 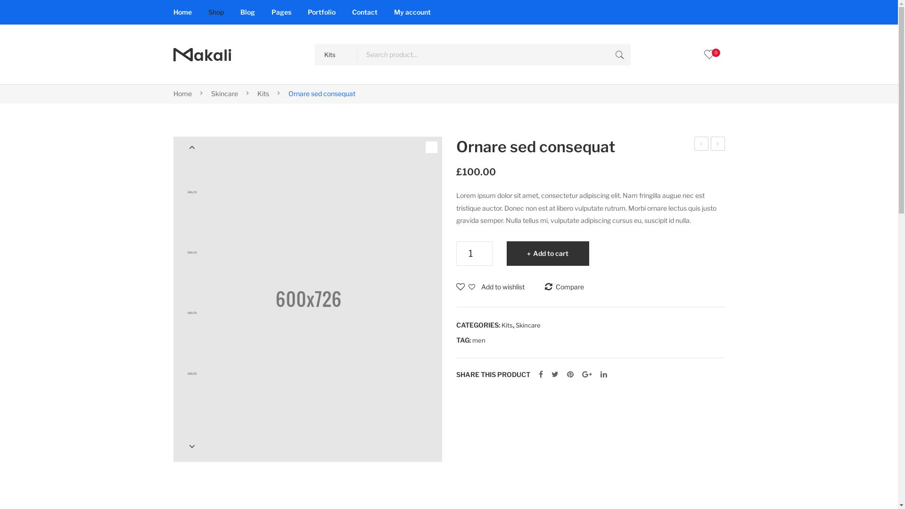 I want to click on Search, so click(x=620, y=55).